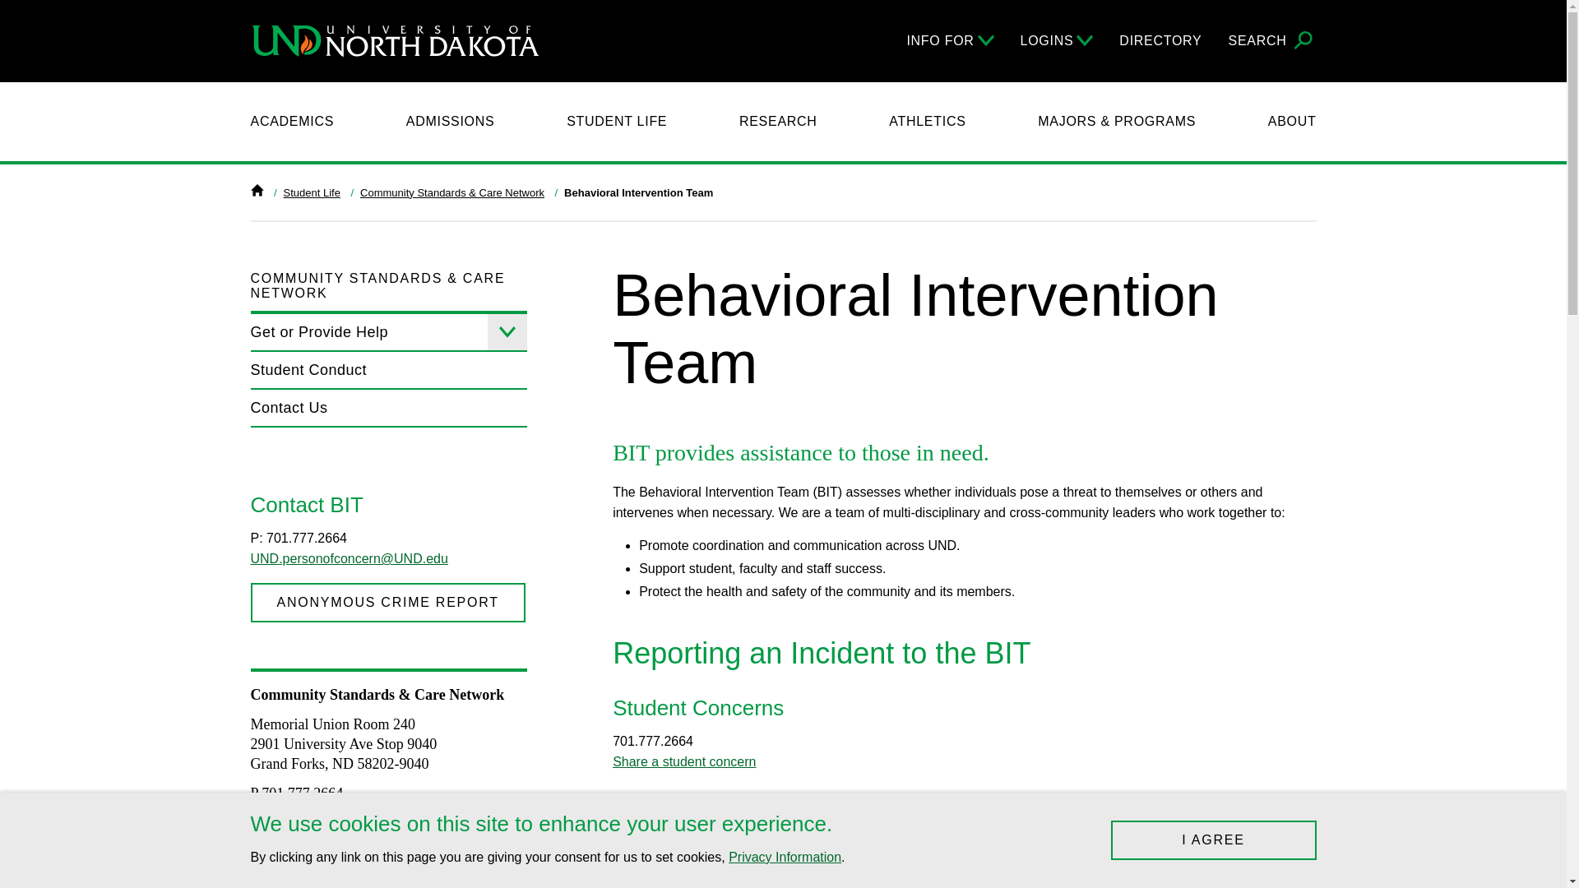 The width and height of the screenshot is (1579, 888). I want to click on RESEARCH, so click(778, 122).